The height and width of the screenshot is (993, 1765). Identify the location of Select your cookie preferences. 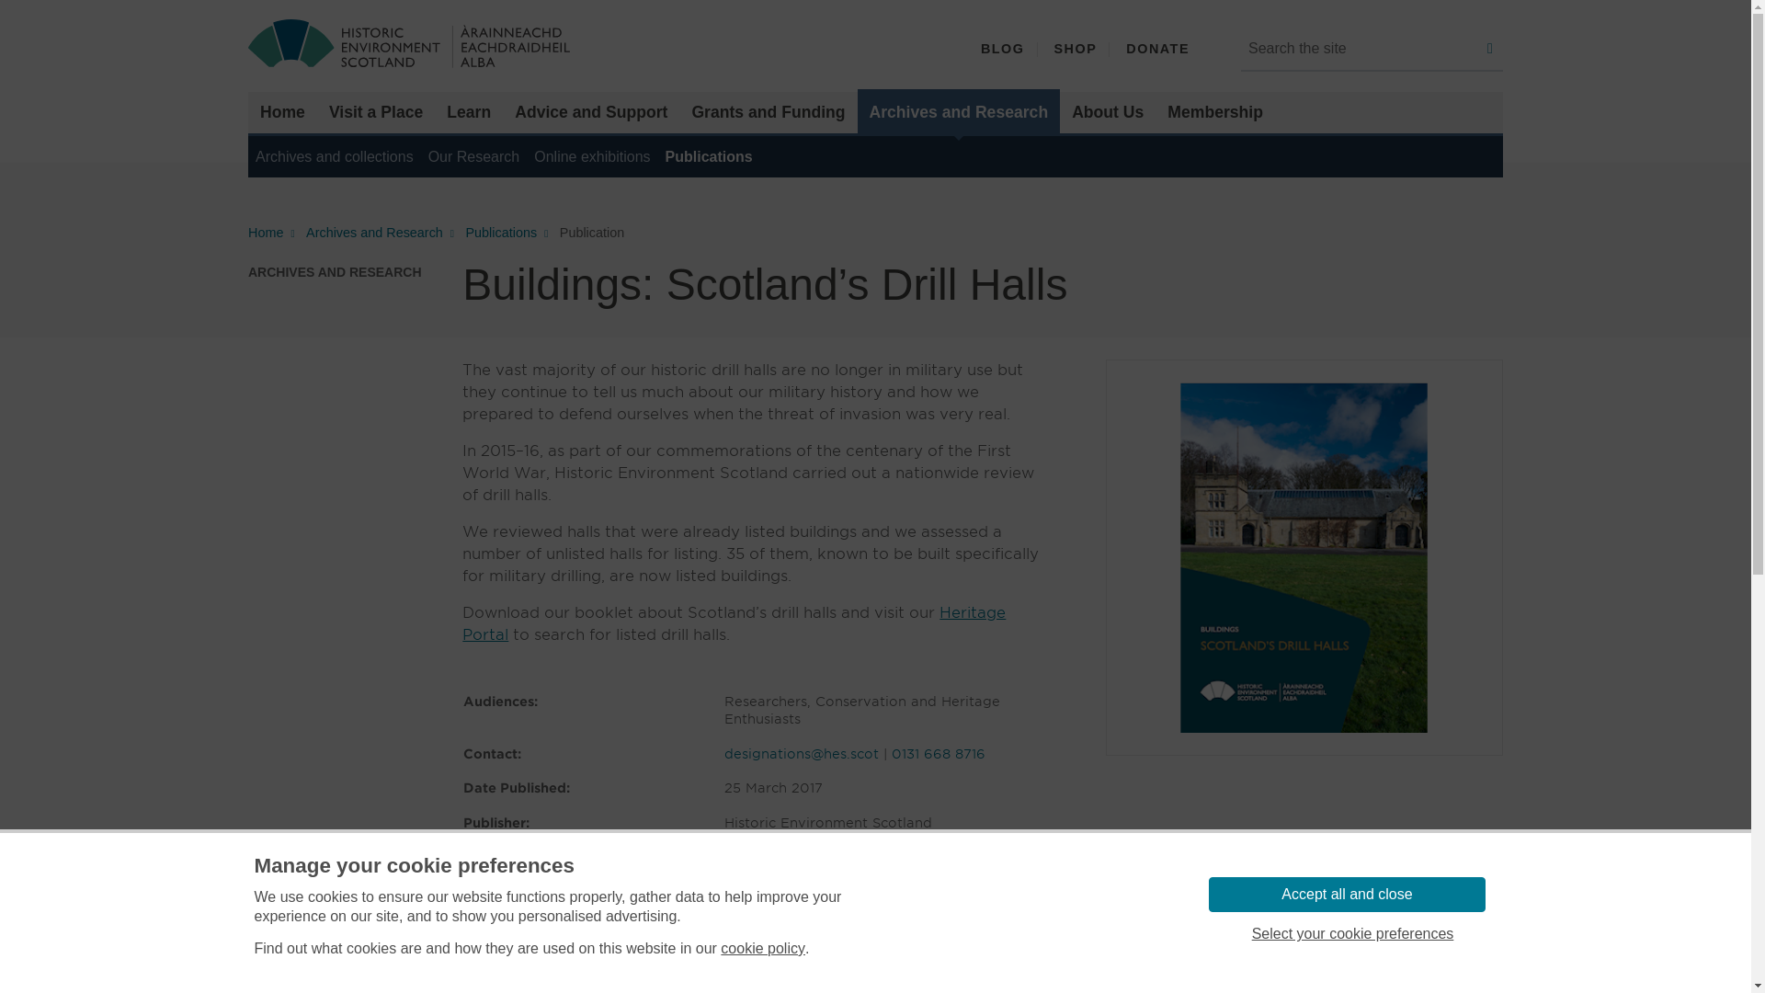
(1351, 934).